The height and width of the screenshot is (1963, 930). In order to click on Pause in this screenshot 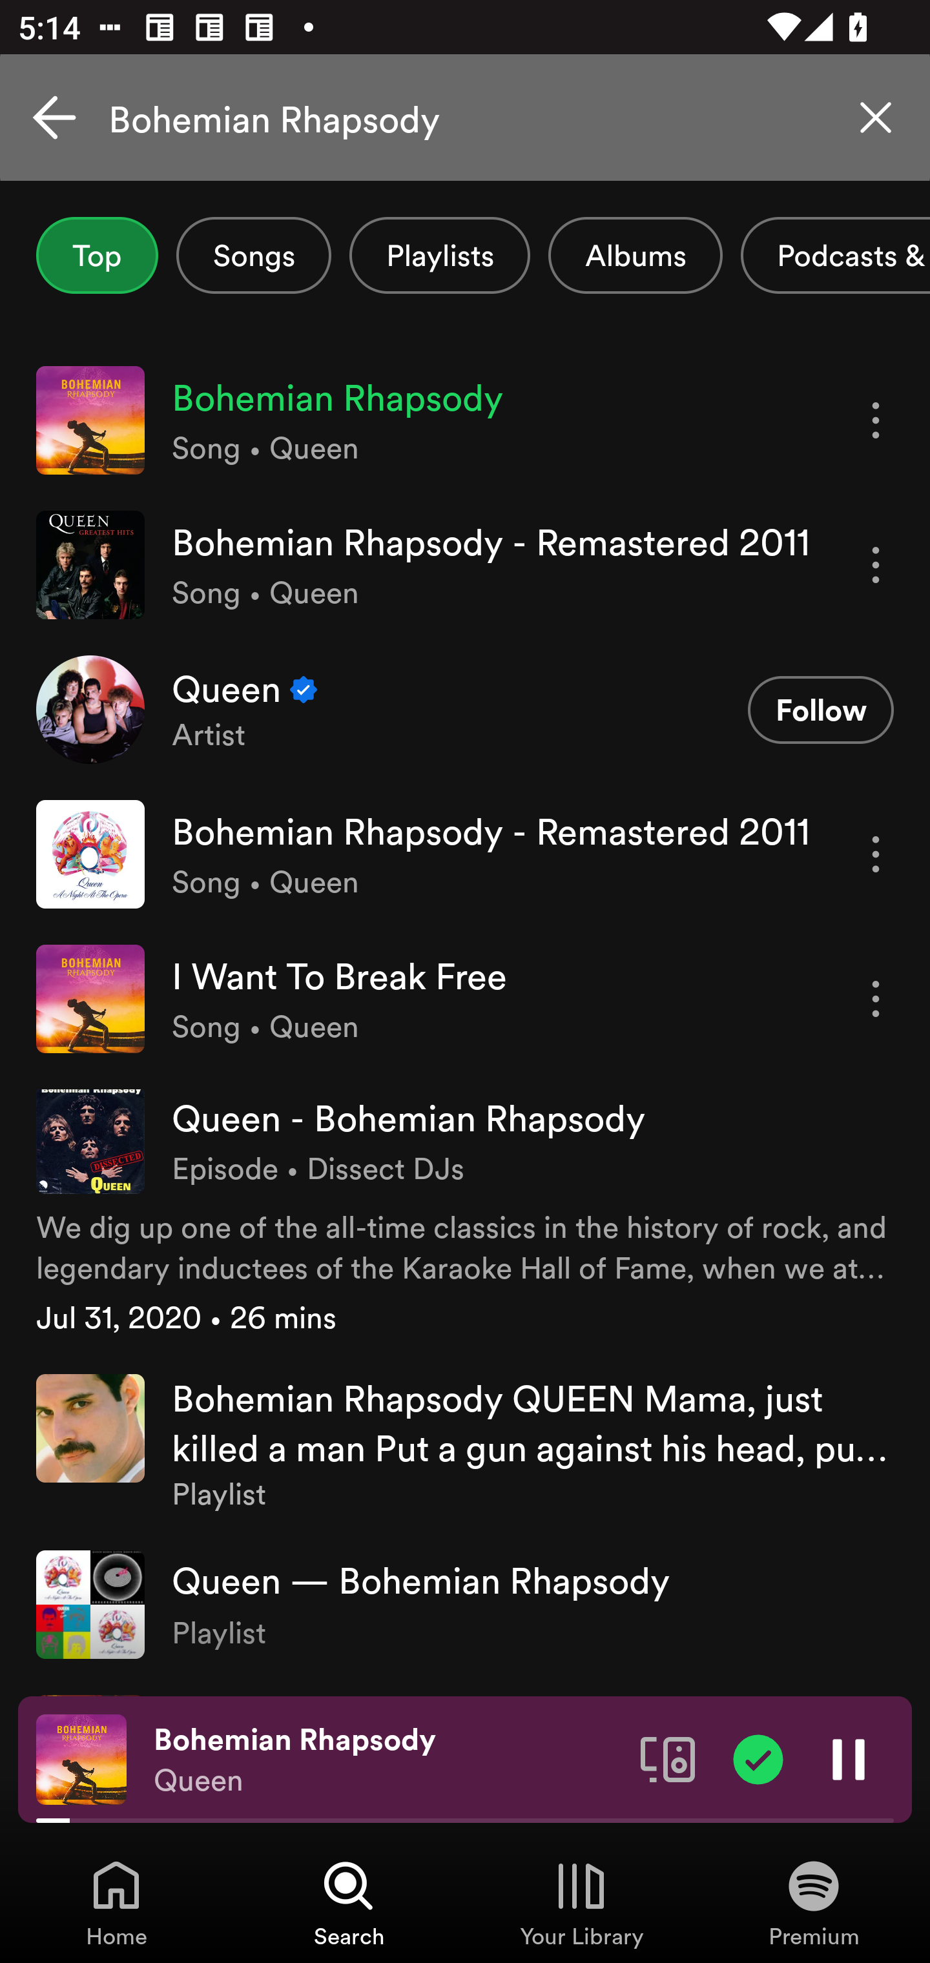, I will do `click(849, 1758)`.